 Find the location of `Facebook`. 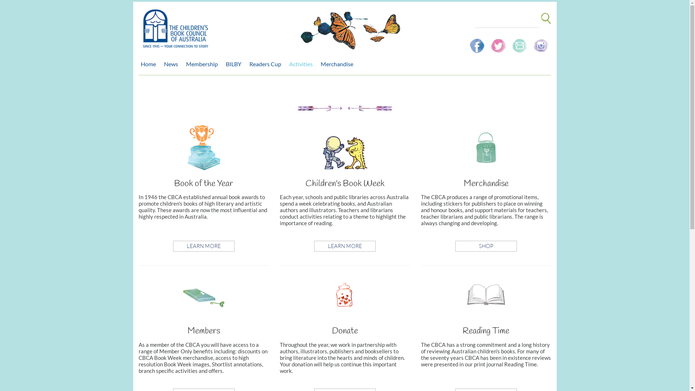

Facebook is located at coordinates (478, 43).